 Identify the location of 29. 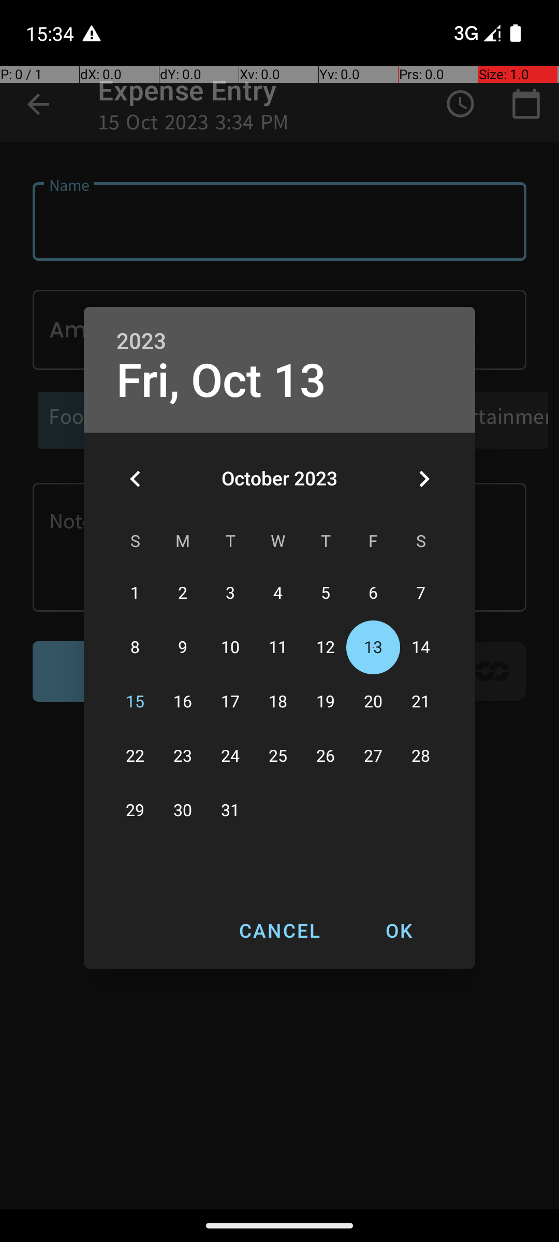
(135, 810).